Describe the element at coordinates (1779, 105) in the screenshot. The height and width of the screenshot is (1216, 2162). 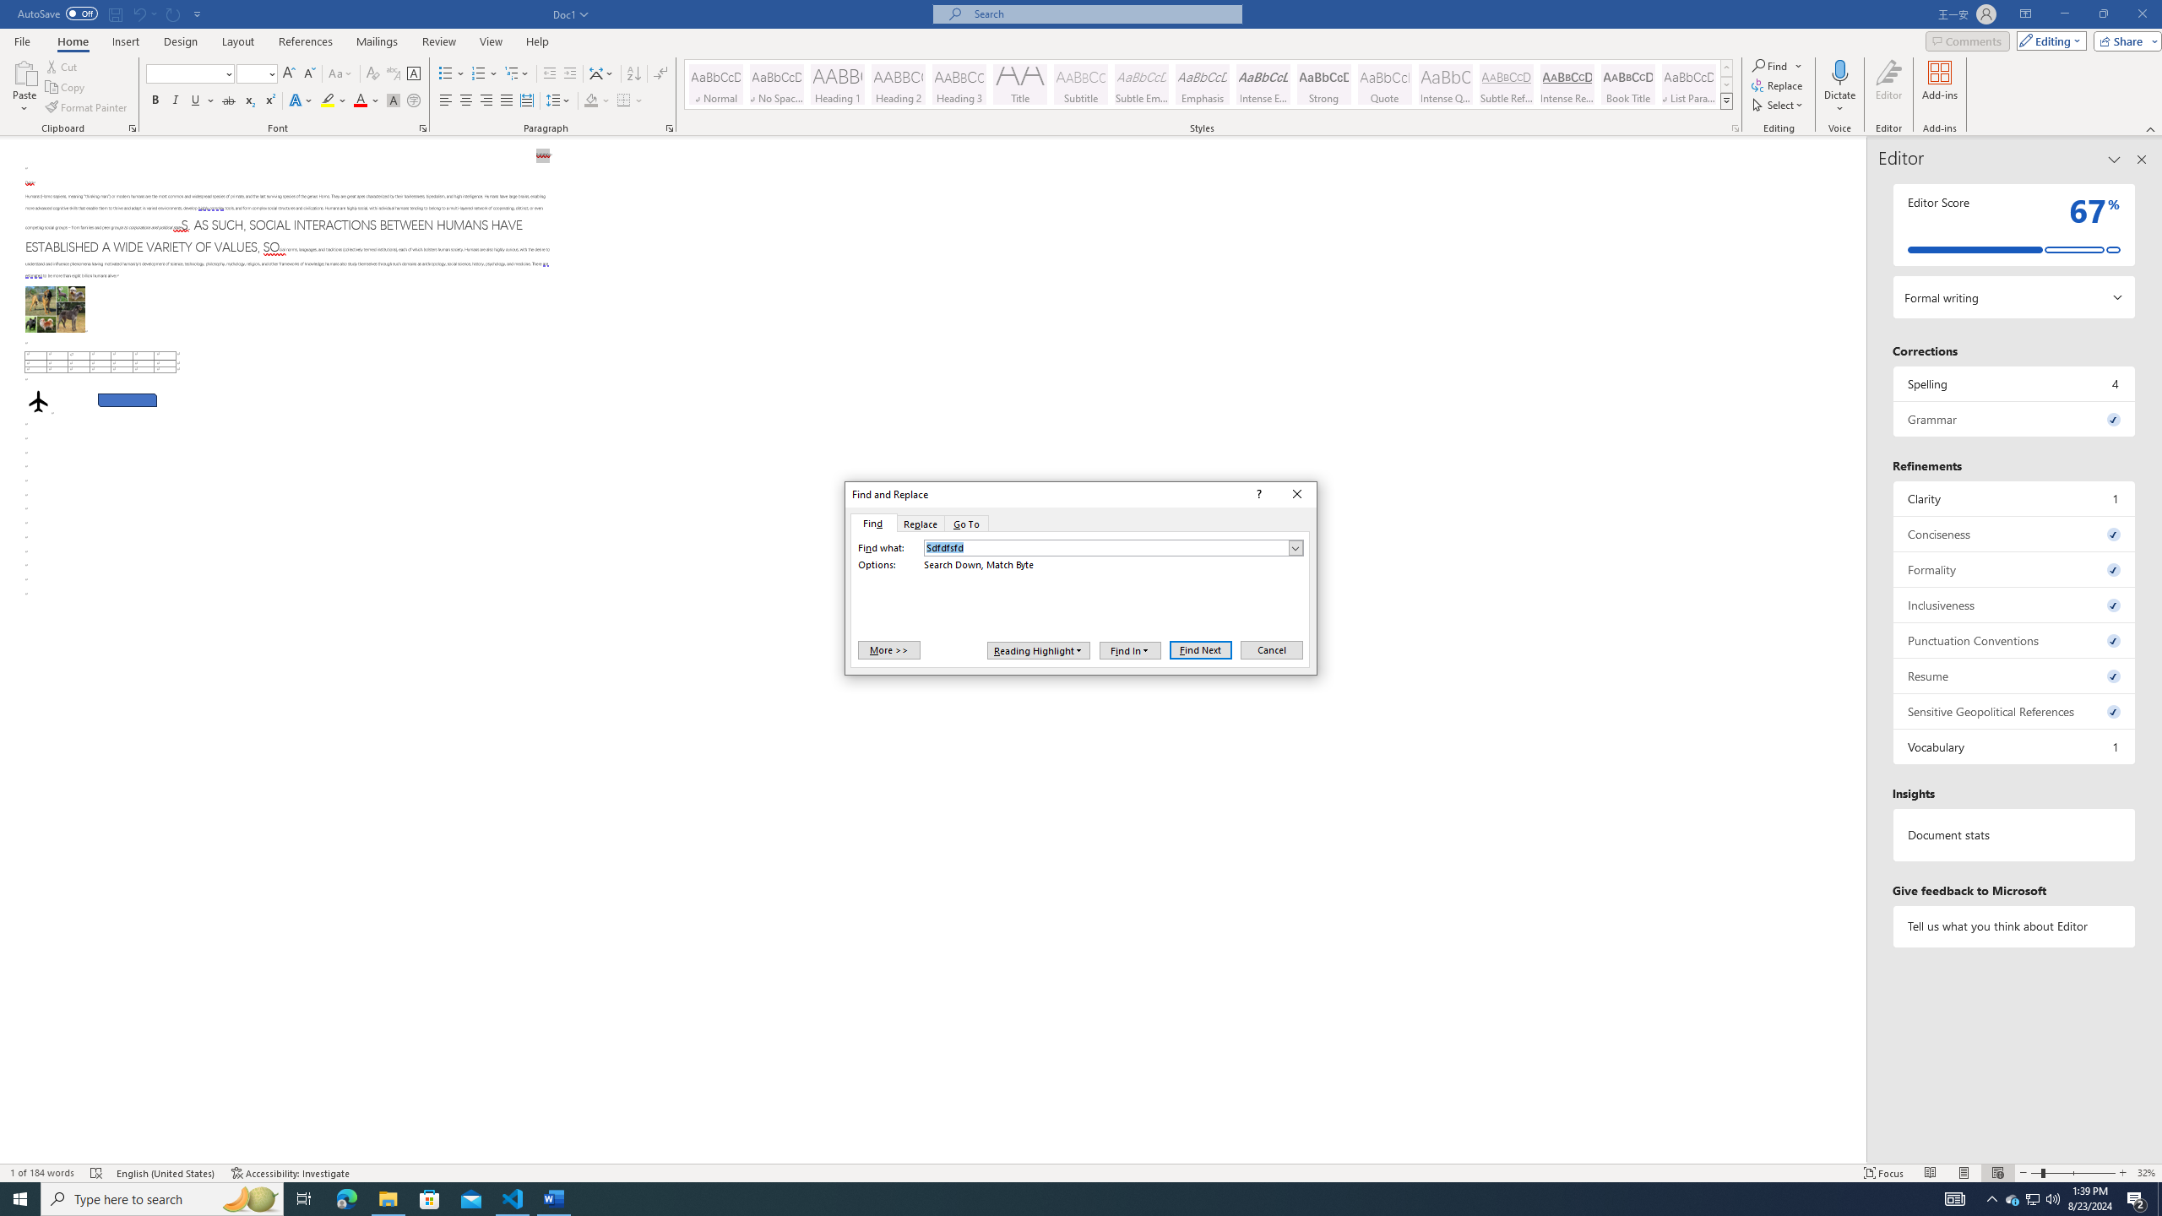
I see `Select` at that location.